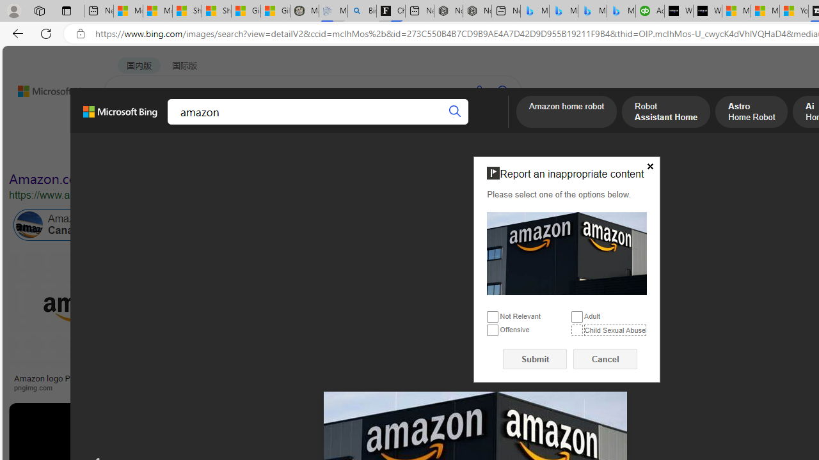 Image resolution: width=819 pixels, height=460 pixels. What do you see at coordinates (194, 225) in the screenshot?
I see `Amazon Prime Online` at bounding box center [194, 225].